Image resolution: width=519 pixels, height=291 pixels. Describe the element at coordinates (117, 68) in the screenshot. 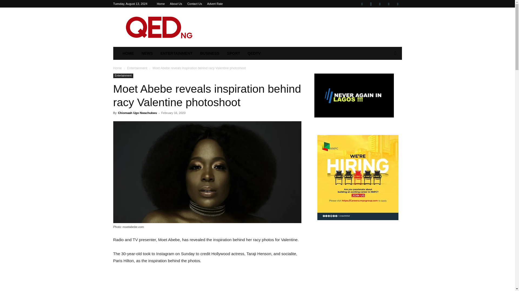

I see `Home` at that location.